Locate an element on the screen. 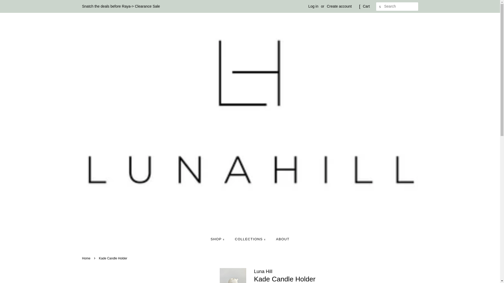 The image size is (504, 283). Log in is located at coordinates (313, 6).